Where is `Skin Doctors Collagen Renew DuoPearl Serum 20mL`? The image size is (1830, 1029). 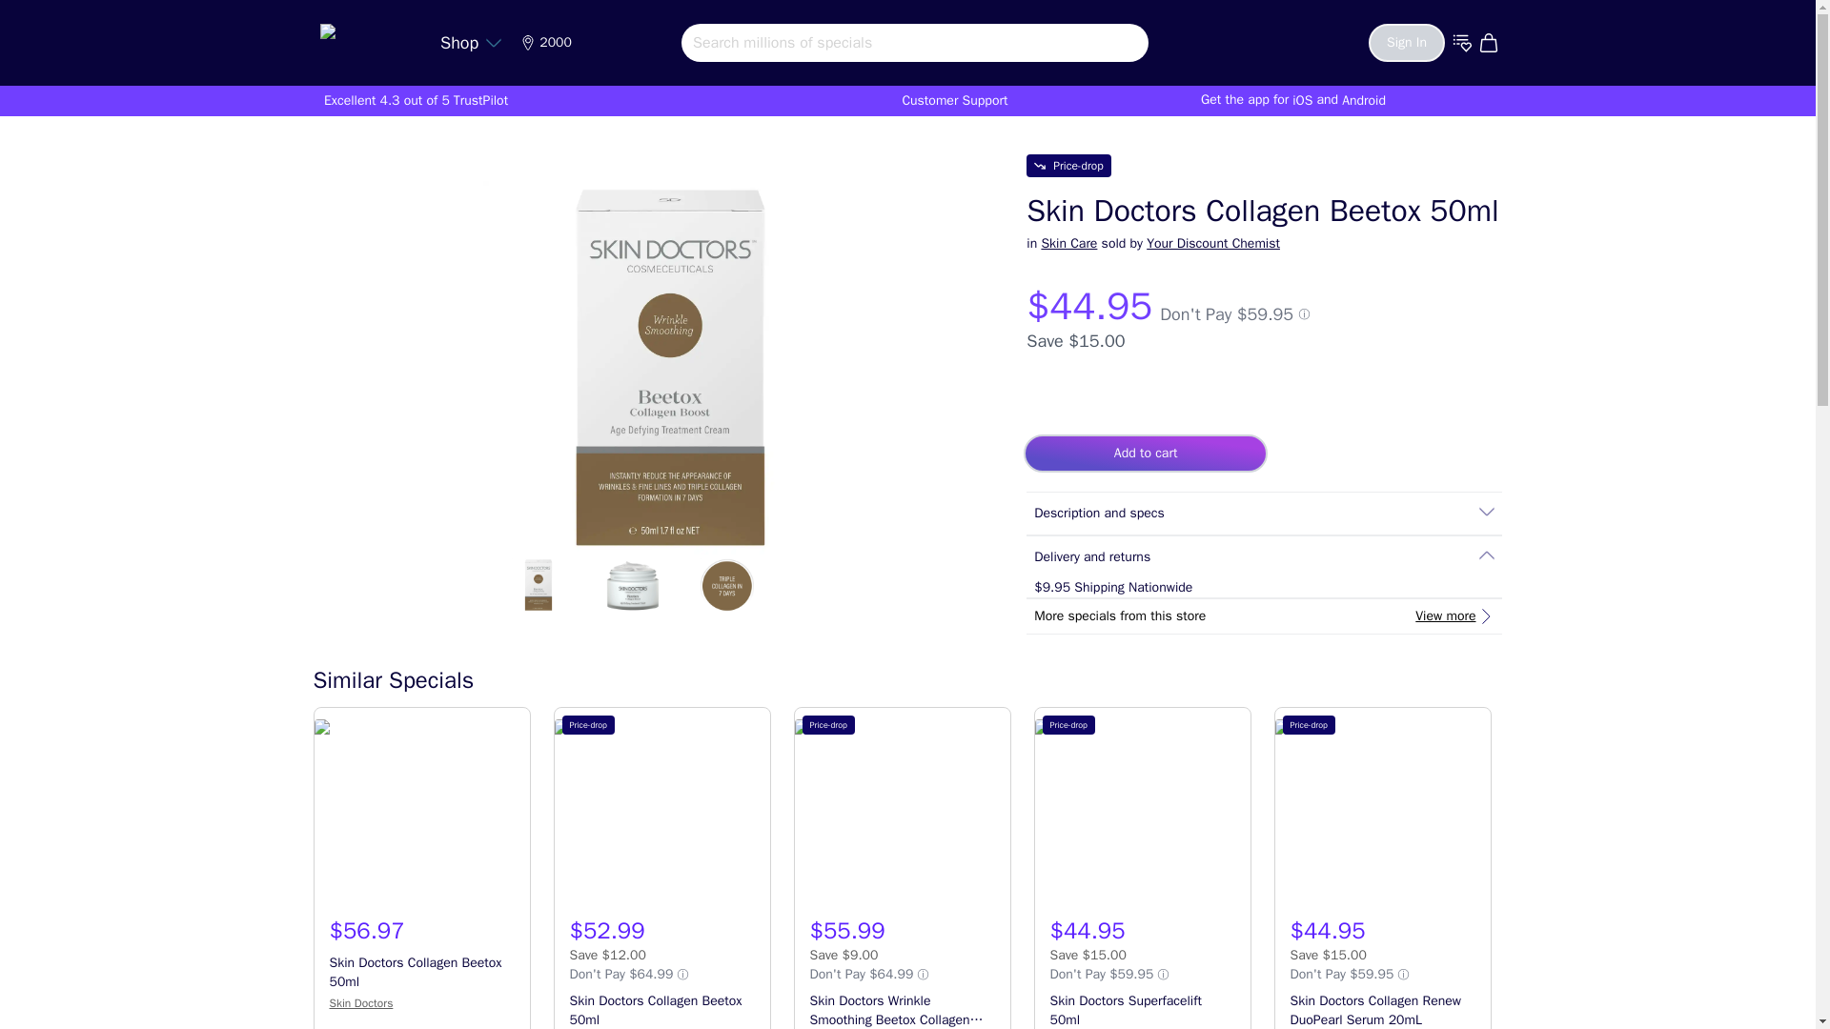
Skin Doctors Collagen Renew DuoPearl Serum 20mL is located at coordinates (1383, 817).